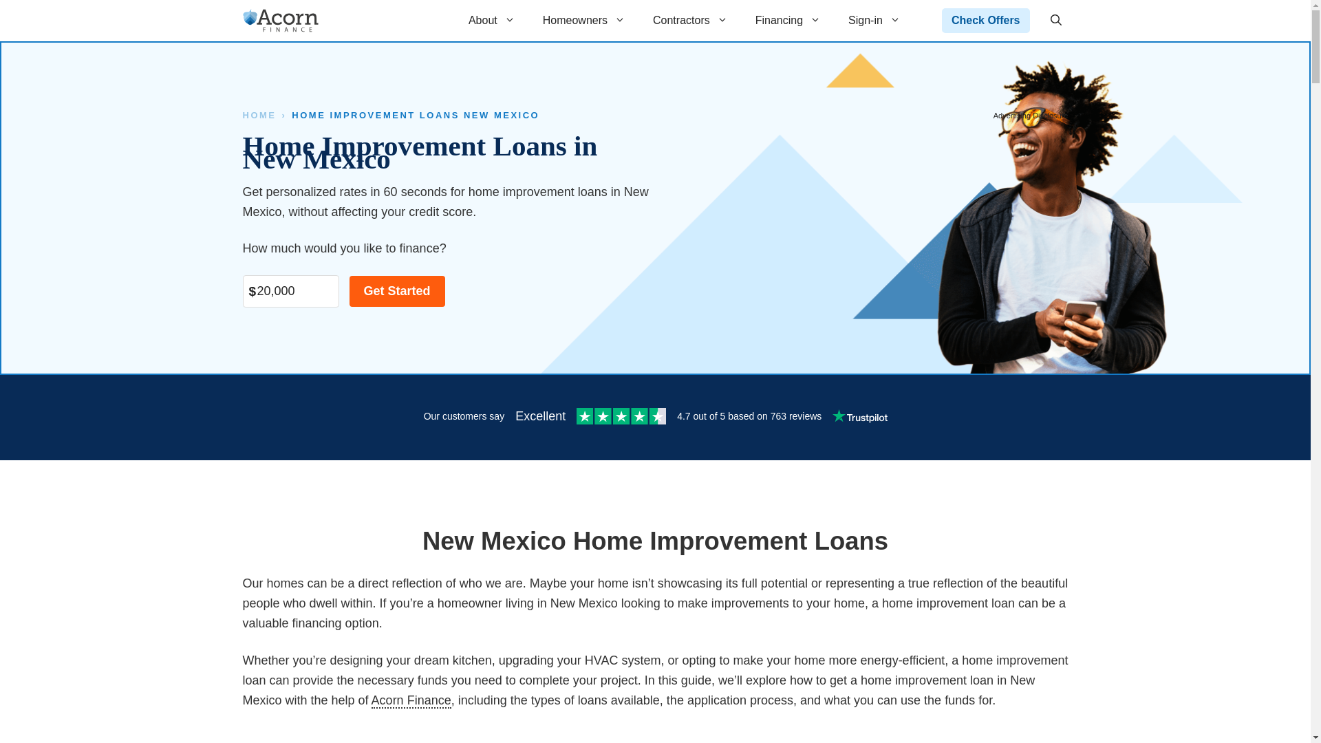 This screenshot has width=1321, height=743. Describe the element at coordinates (491, 21) in the screenshot. I see `About` at that location.